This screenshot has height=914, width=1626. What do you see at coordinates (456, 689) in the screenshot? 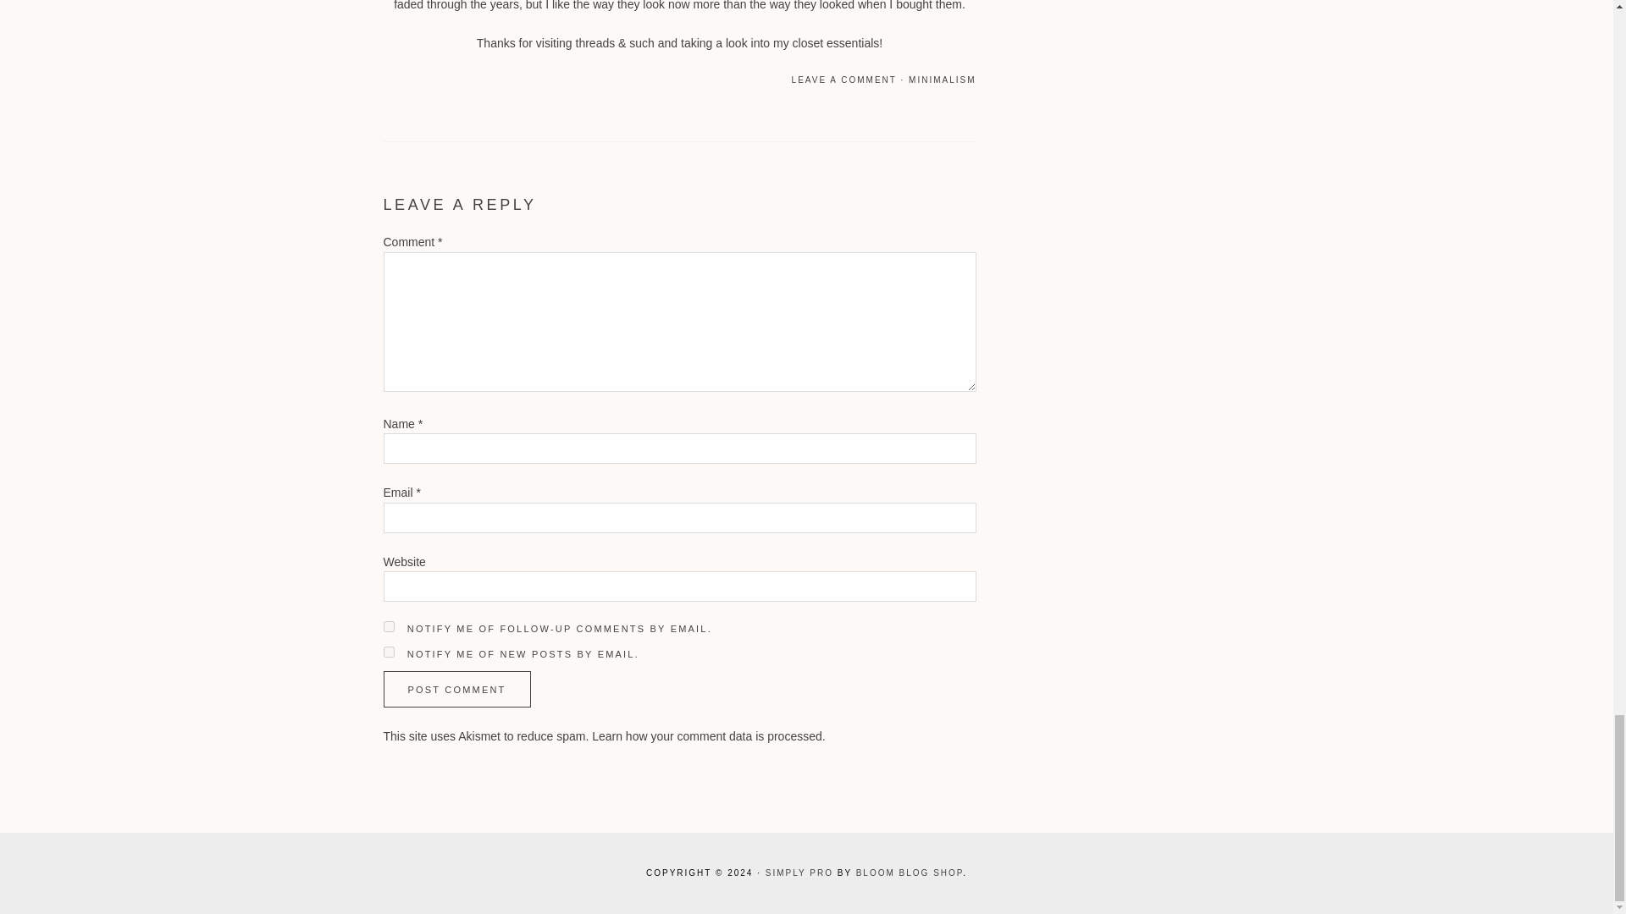
I see `Post Comment` at bounding box center [456, 689].